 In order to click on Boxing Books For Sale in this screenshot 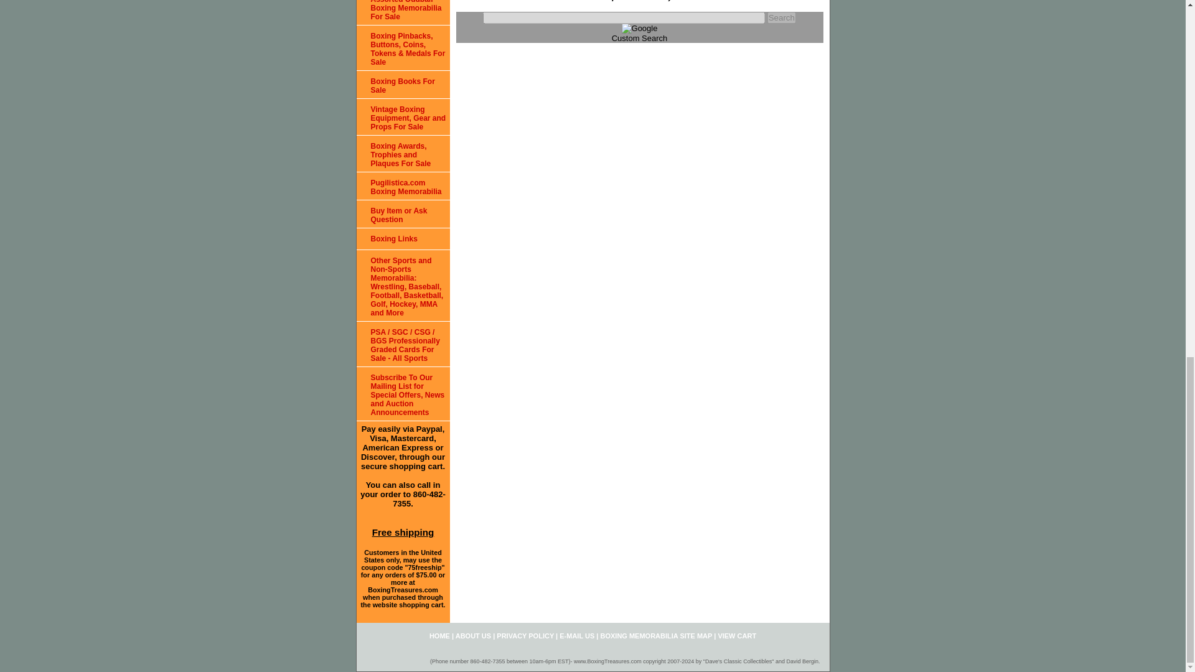, I will do `click(402, 85)`.